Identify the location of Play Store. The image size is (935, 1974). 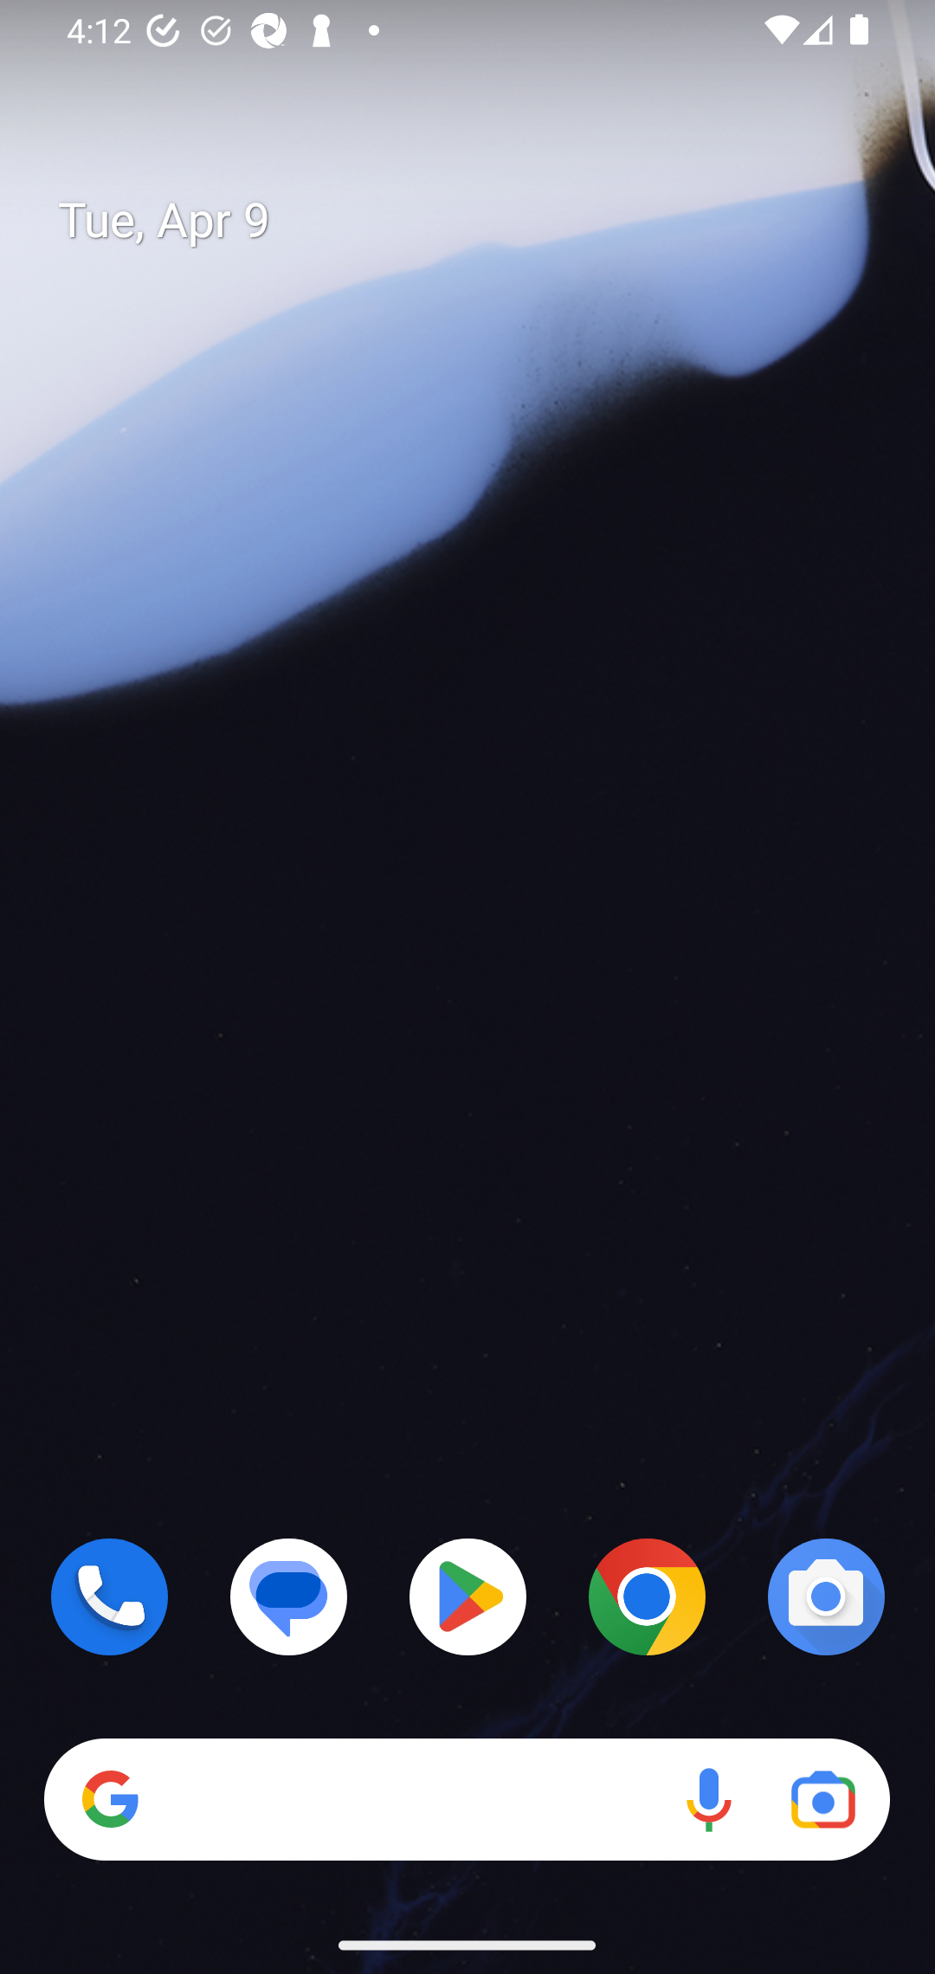
(467, 1597).